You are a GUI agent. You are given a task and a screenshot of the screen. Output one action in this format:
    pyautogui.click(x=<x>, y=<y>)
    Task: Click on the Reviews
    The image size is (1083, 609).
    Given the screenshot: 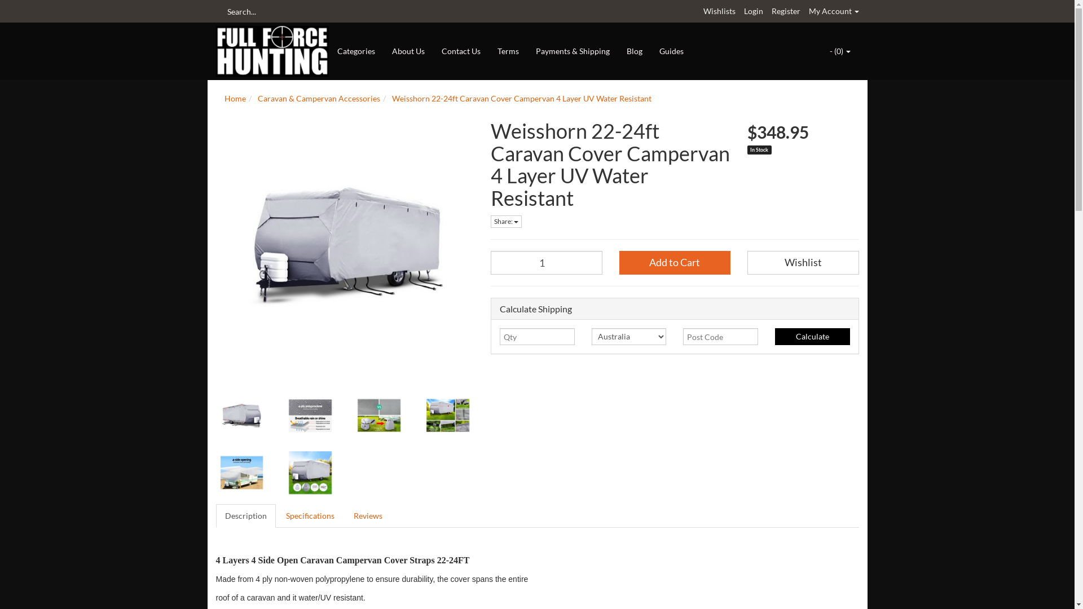 What is the action you would take?
    pyautogui.click(x=368, y=515)
    